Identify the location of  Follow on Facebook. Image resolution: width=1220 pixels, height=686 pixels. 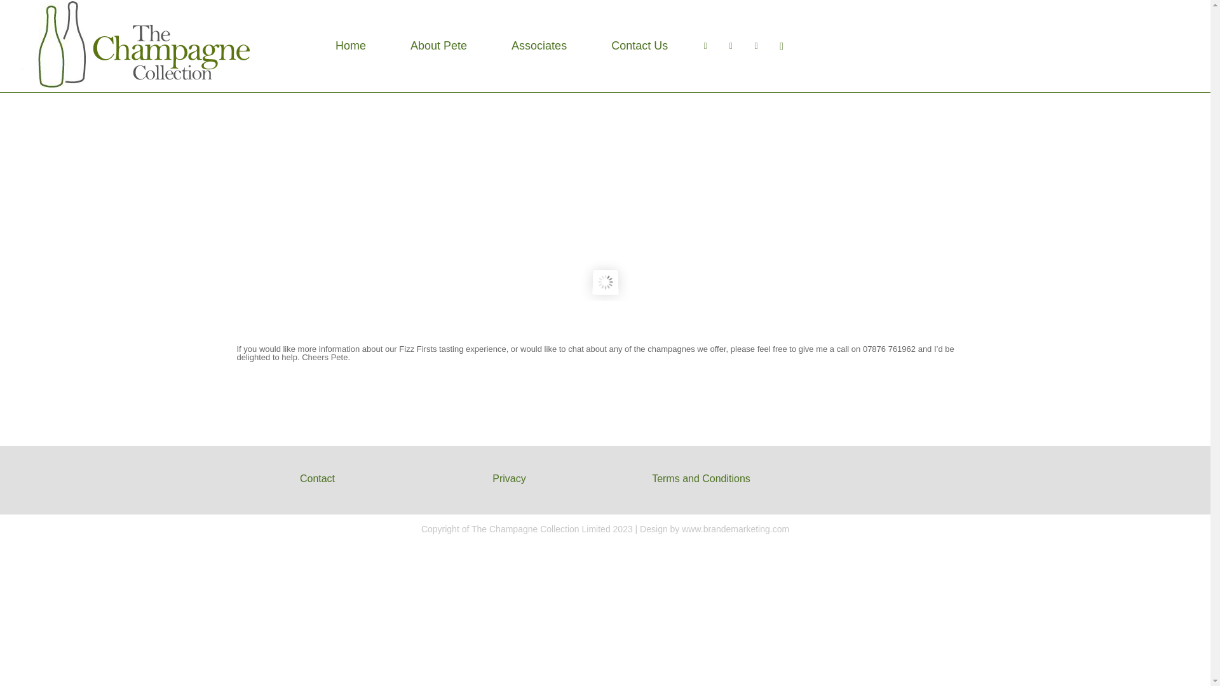
(604, 554).